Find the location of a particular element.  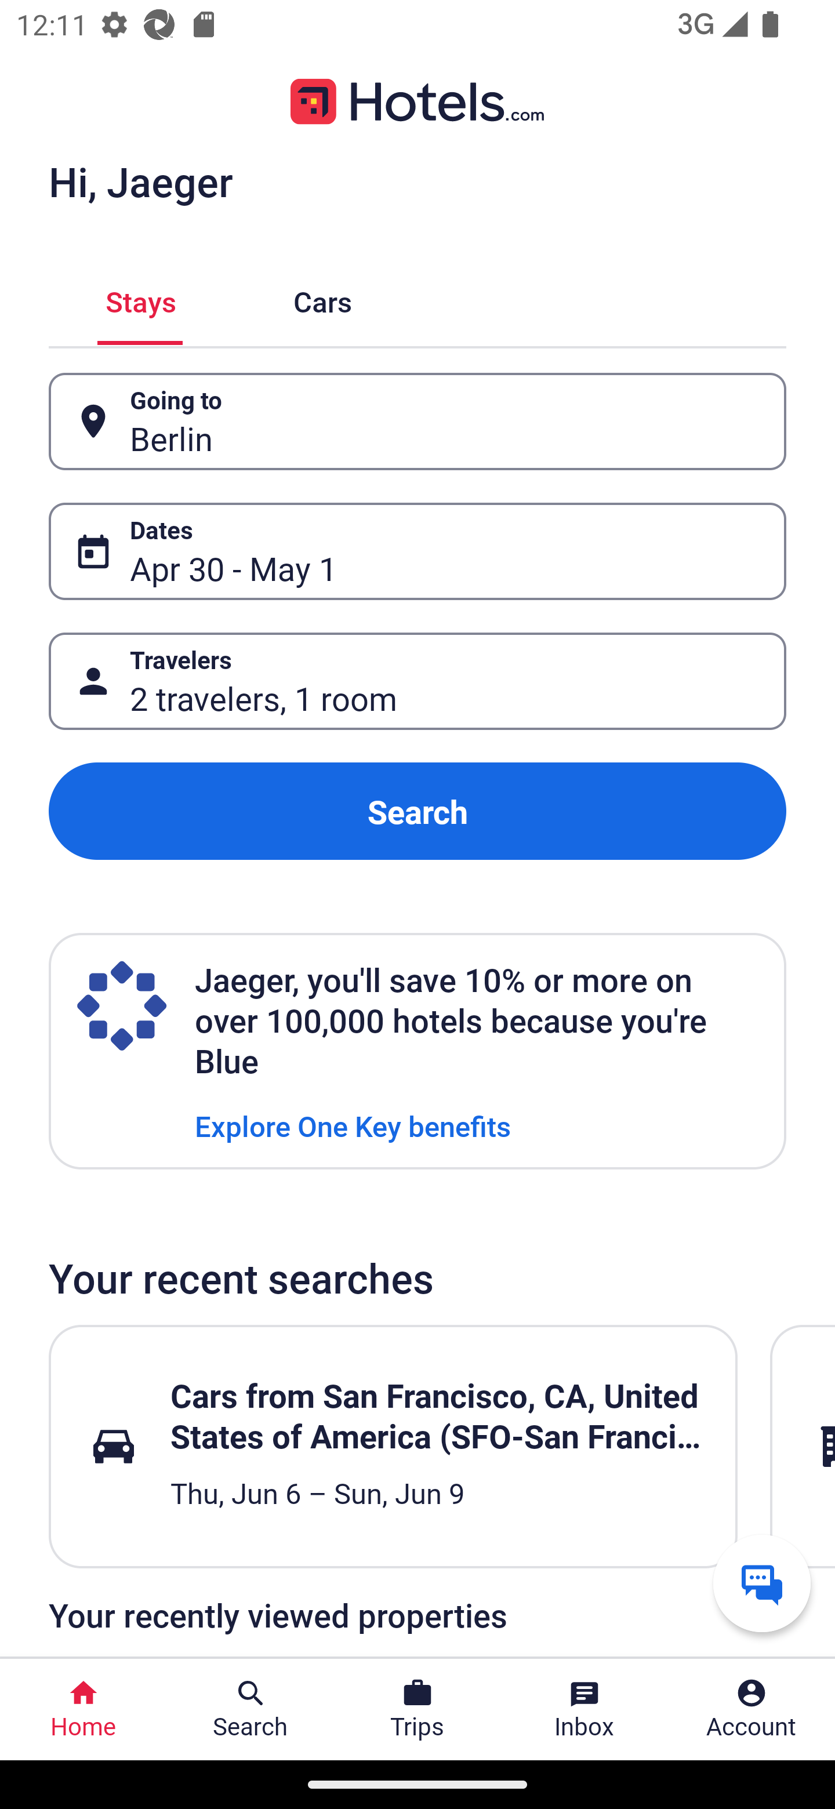

Inbox Inbox Button is located at coordinates (584, 1709).